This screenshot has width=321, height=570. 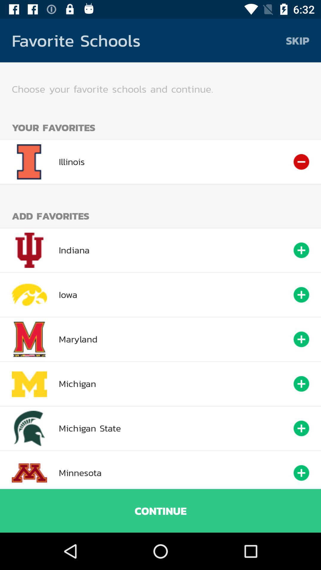 What do you see at coordinates (298, 40) in the screenshot?
I see `jump until the skip` at bounding box center [298, 40].